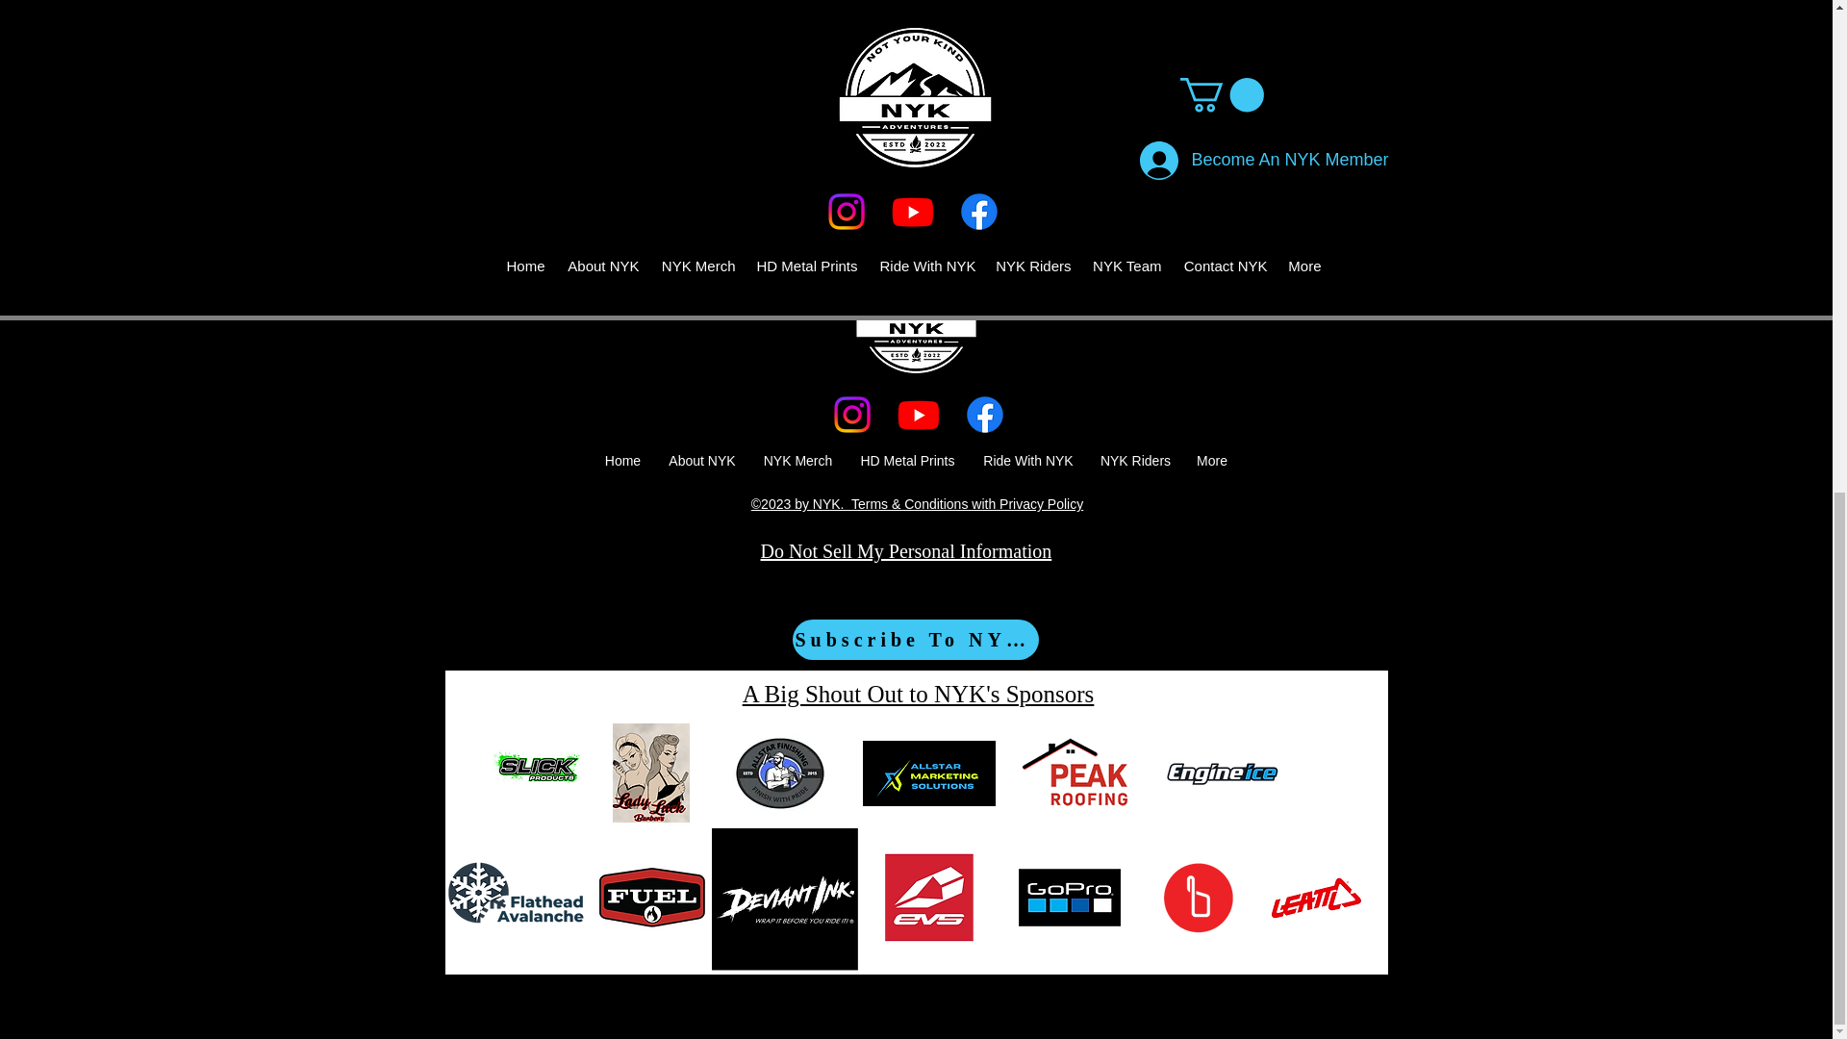 This screenshot has width=1847, height=1039. What do you see at coordinates (915, 639) in the screenshot?
I see `Subscribe To NYK!` at bounding box center [915, 639].